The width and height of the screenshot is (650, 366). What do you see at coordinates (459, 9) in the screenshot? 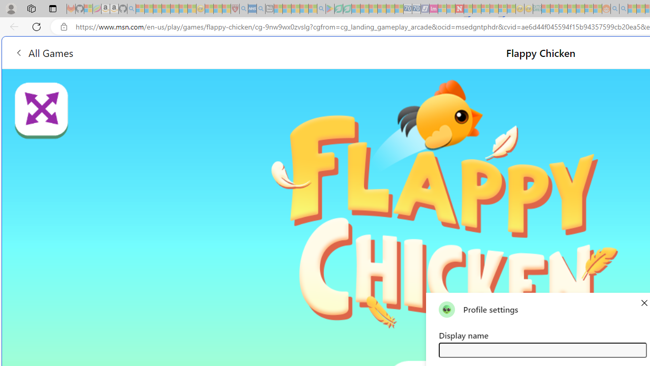
I see `Latest Politics News & Archive | Newsweek.com - Sleeping` at bounding box center [459, 9].